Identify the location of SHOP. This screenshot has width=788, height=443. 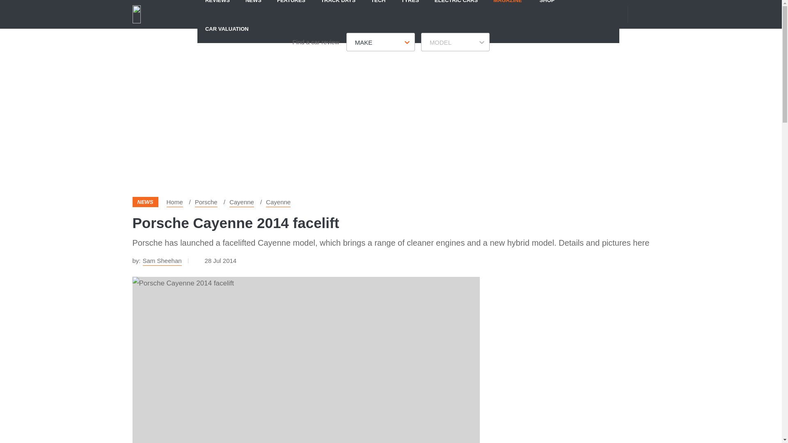
(547, 7).